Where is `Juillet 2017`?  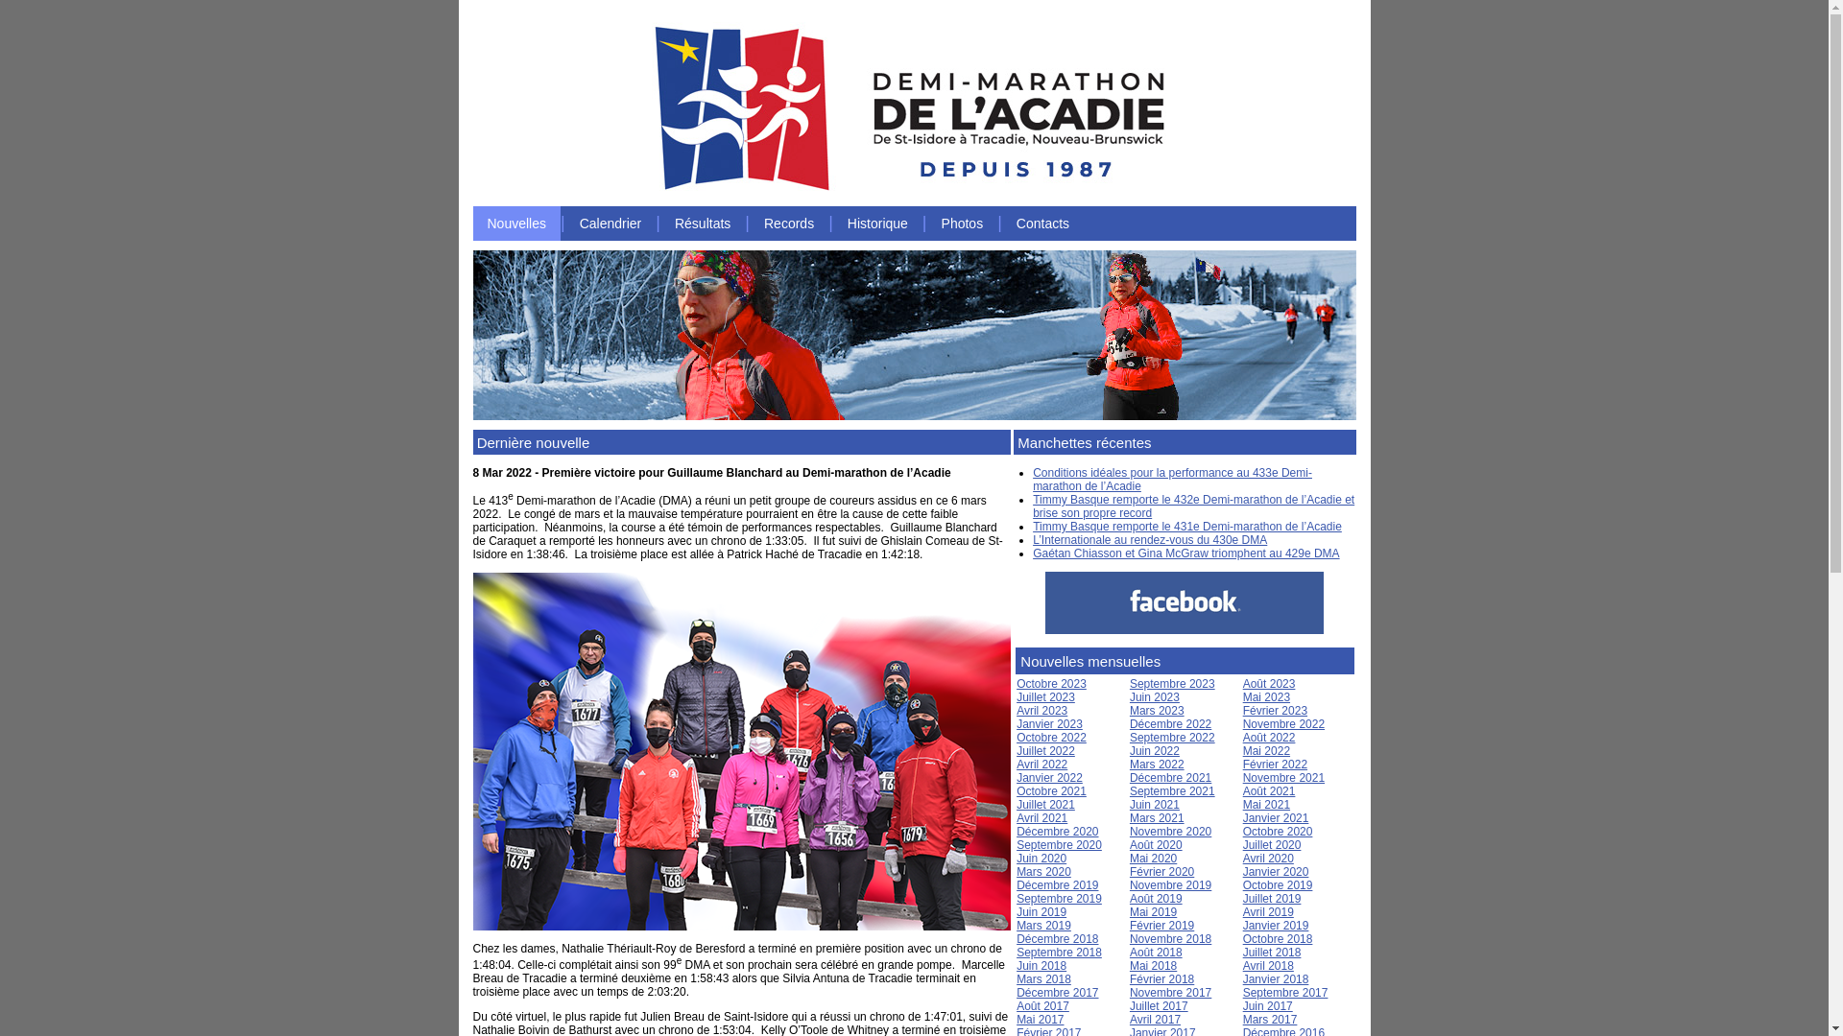 Juillet 2017 is located at coordinates (1160, 1006).